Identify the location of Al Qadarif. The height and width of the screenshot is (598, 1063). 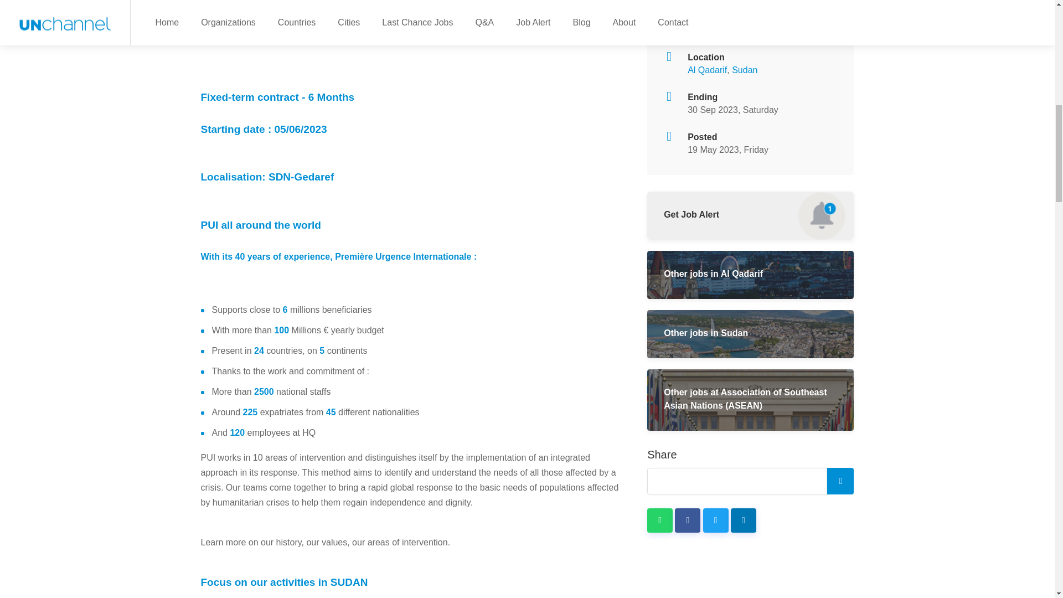
(708, 70).